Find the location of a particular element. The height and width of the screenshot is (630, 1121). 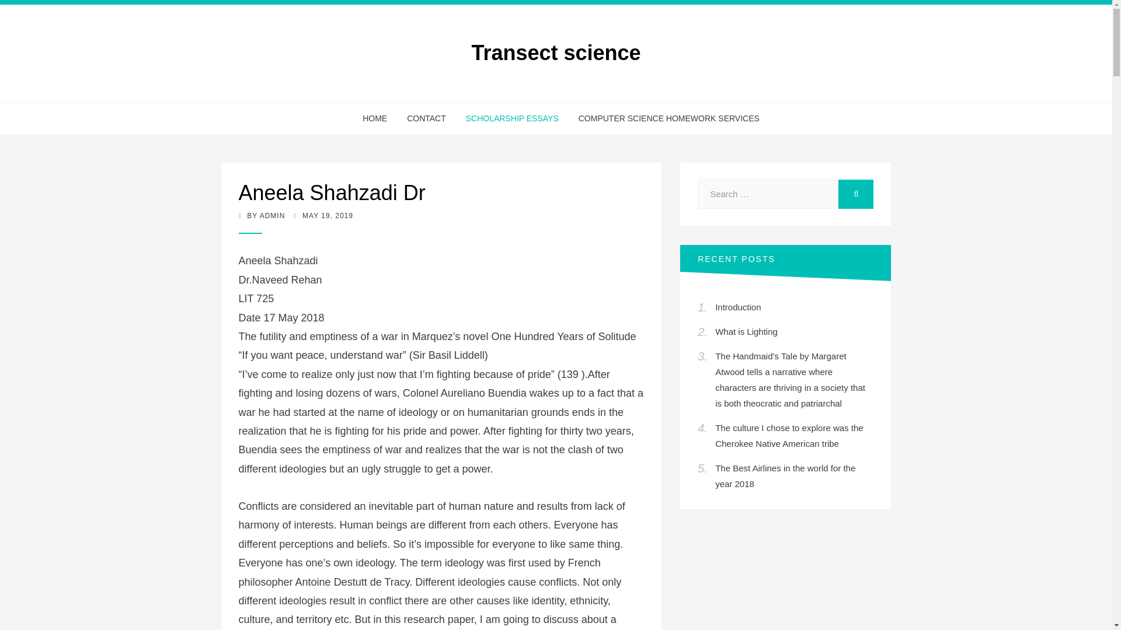

The Best Airlines in the world for the year 2018 is located at coordinates (785, 476).